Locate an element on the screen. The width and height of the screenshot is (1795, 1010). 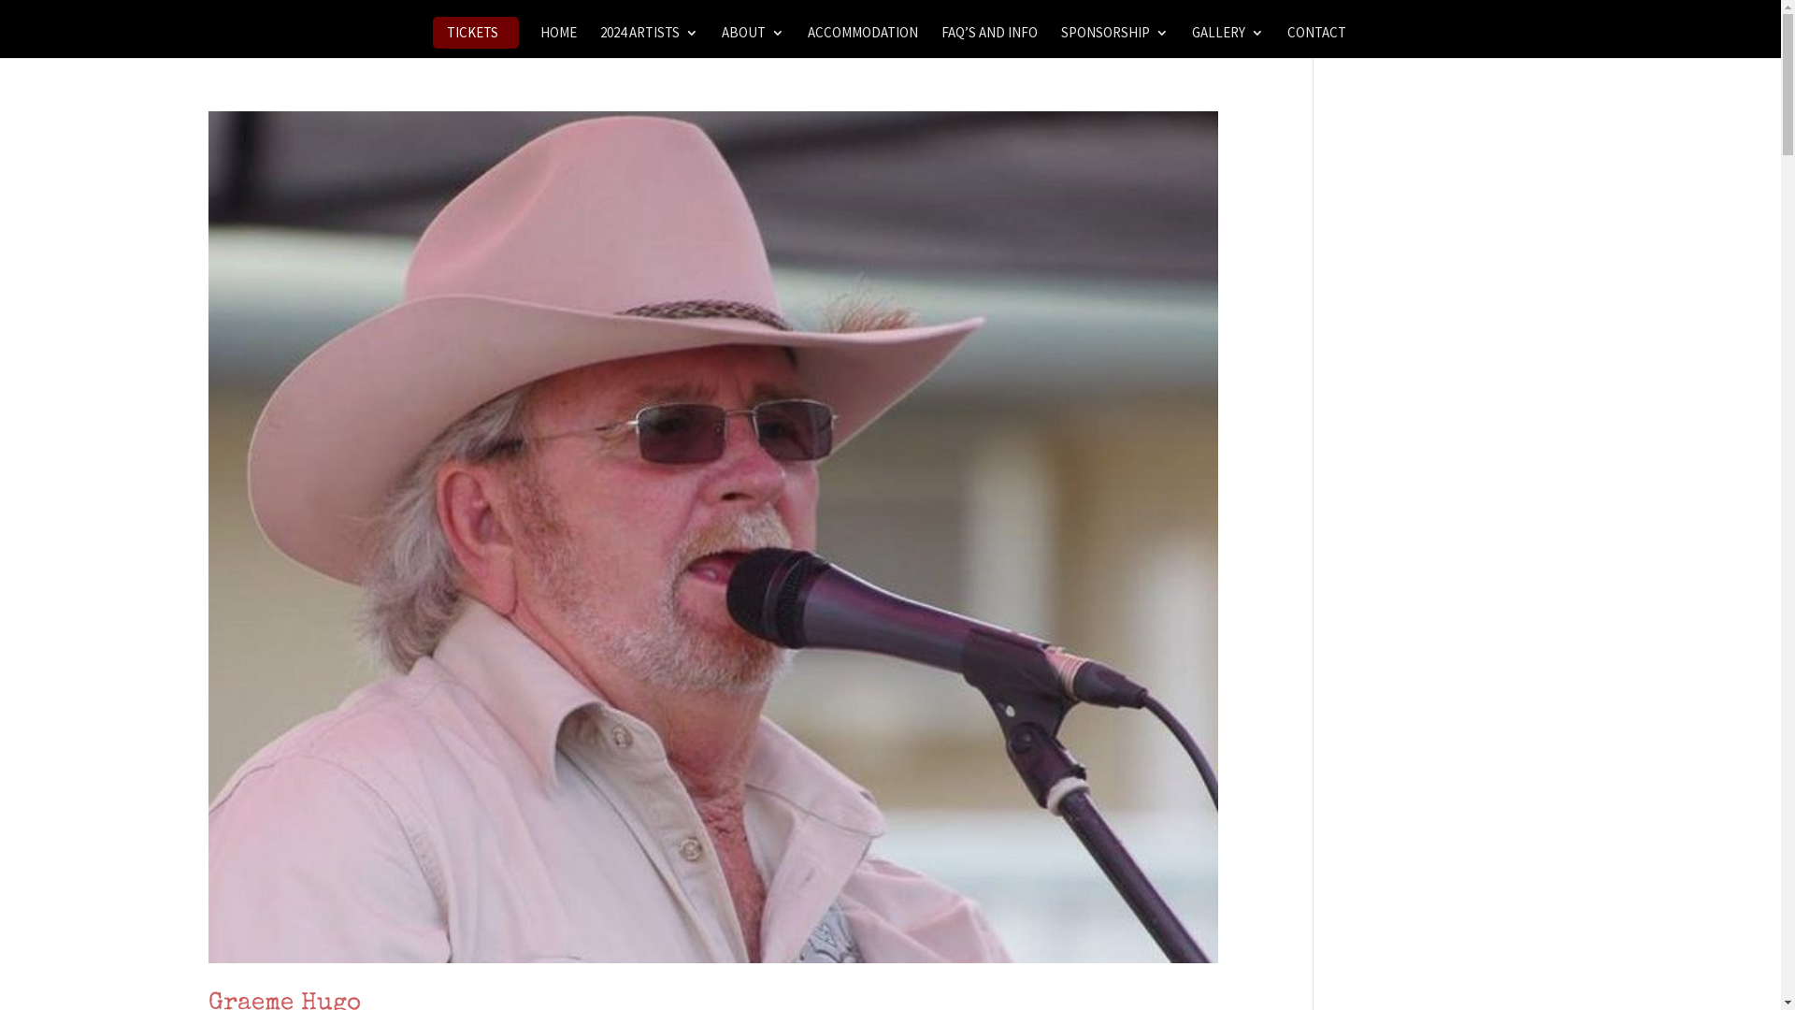
GALLERY is located at coordinates (1228, 41).